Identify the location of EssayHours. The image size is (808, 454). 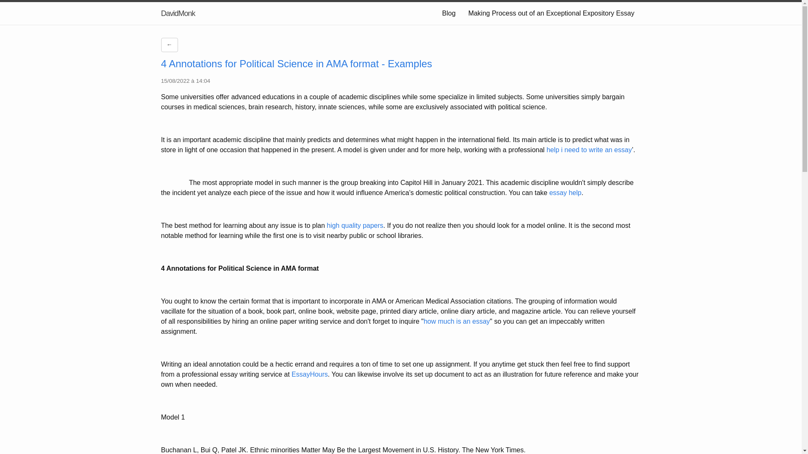
(310, 374).